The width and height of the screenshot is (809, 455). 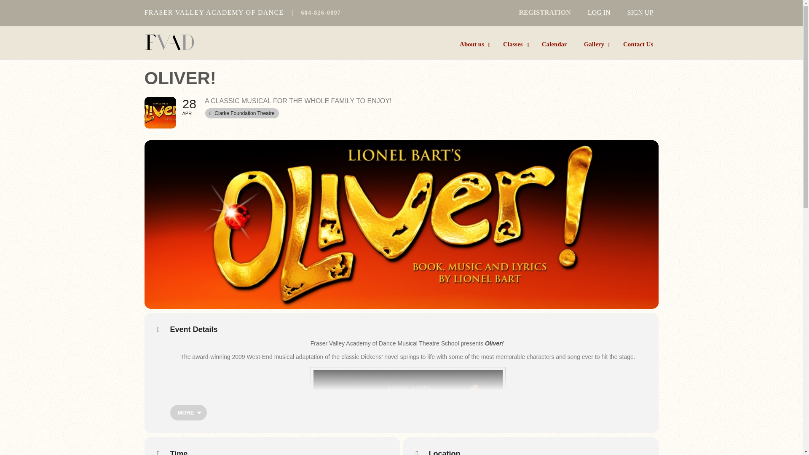 I want to click on Fraser Valley Academy Of Dance, so click(x=201, y=42).